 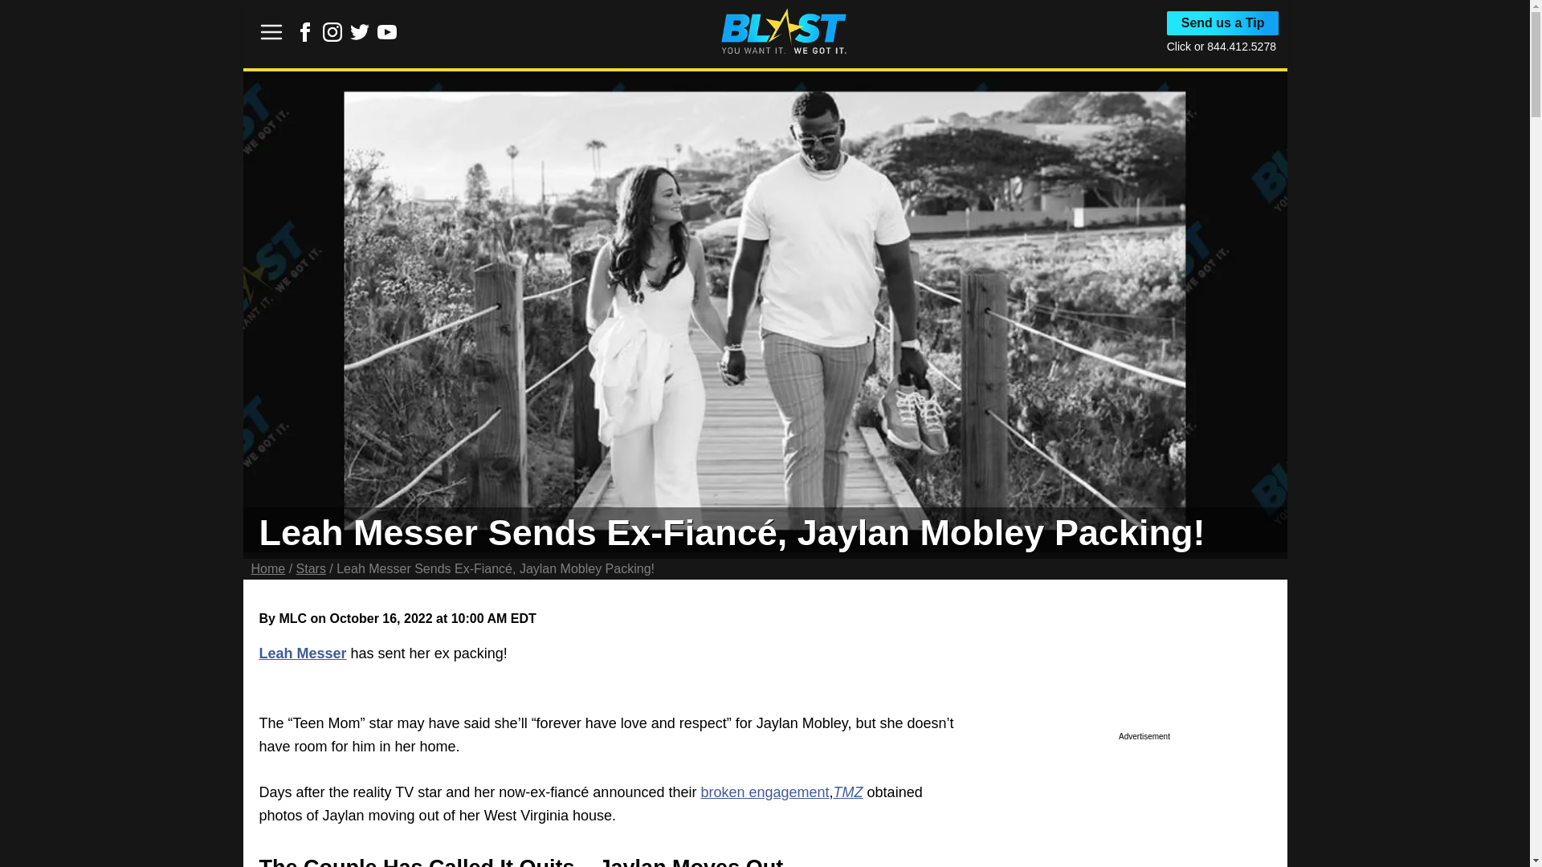 I want to click on Link to Facebook, so click(x=305, y=37).